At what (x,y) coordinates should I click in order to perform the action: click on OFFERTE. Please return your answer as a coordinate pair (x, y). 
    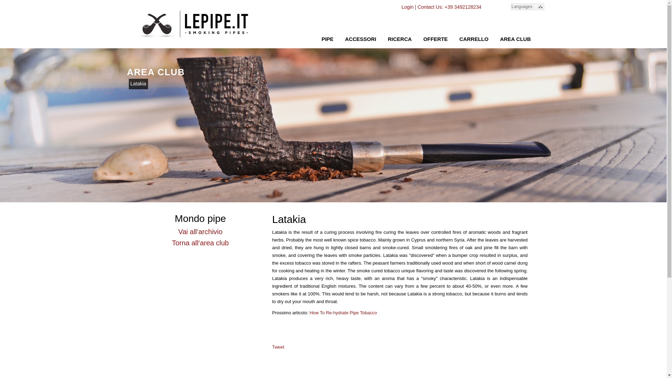
    Looking at the image, I should click on (435, 38).